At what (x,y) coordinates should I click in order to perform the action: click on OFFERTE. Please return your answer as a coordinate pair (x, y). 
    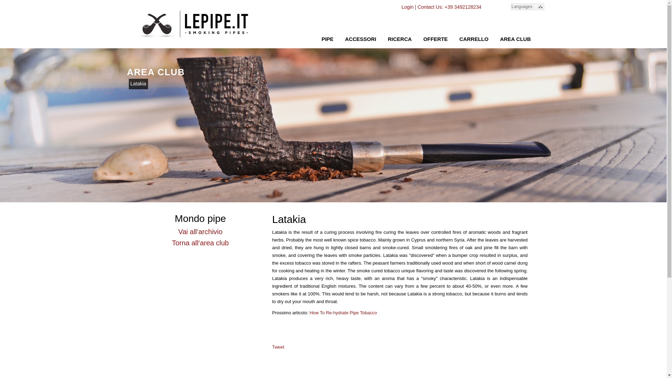
    Looking at the image, I should click on (435, 38).